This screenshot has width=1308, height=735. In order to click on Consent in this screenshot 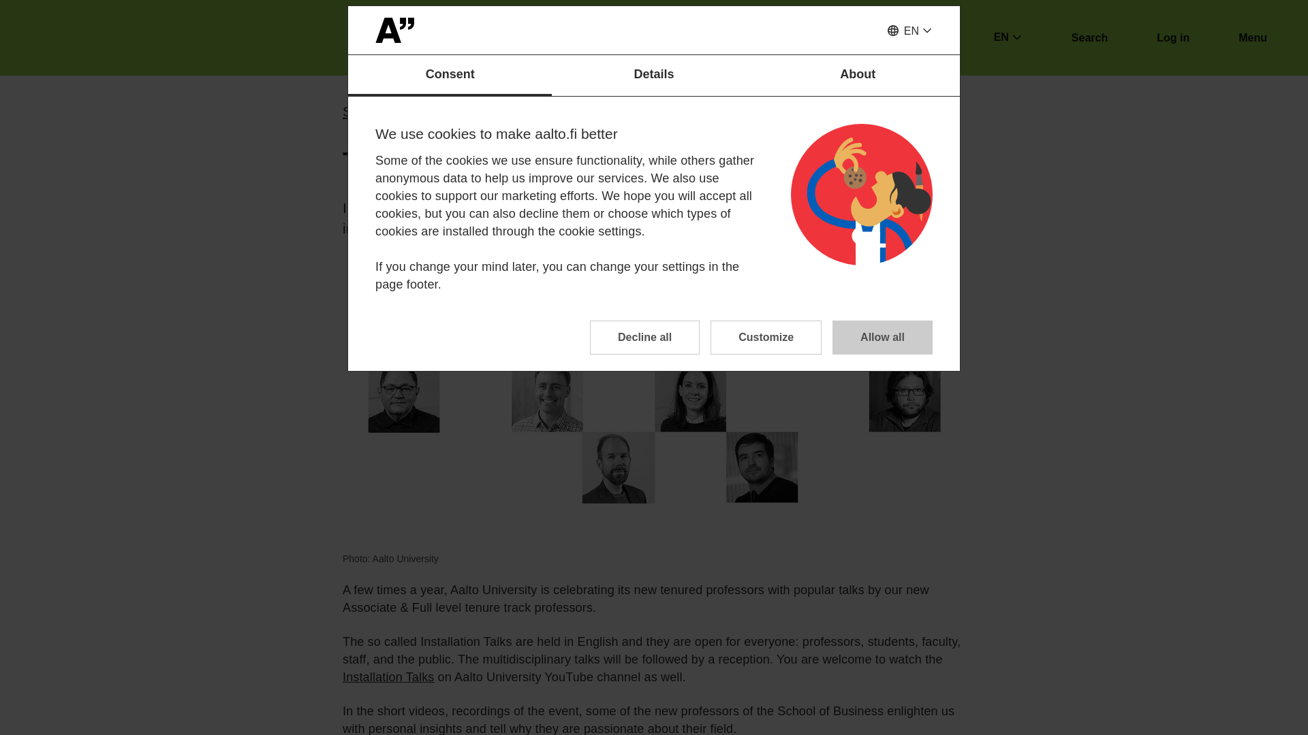, I will do `click(450, 76)`.